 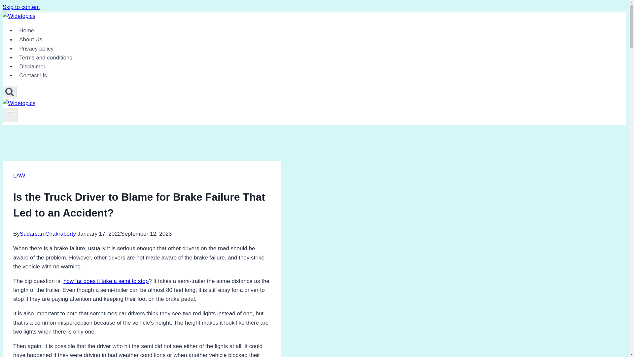 I want to click on LAW, so click(x=19, y=176).